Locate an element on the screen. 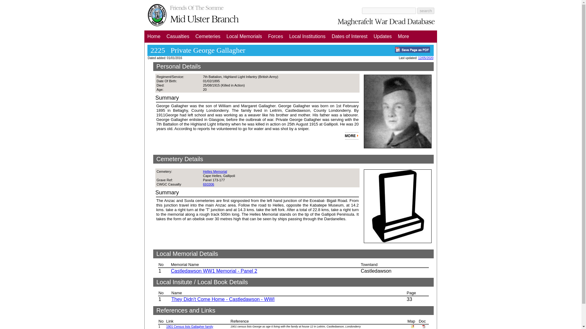 This screenshot has height=329, width=586. Local Institutions is located at coordinates (307, 37).